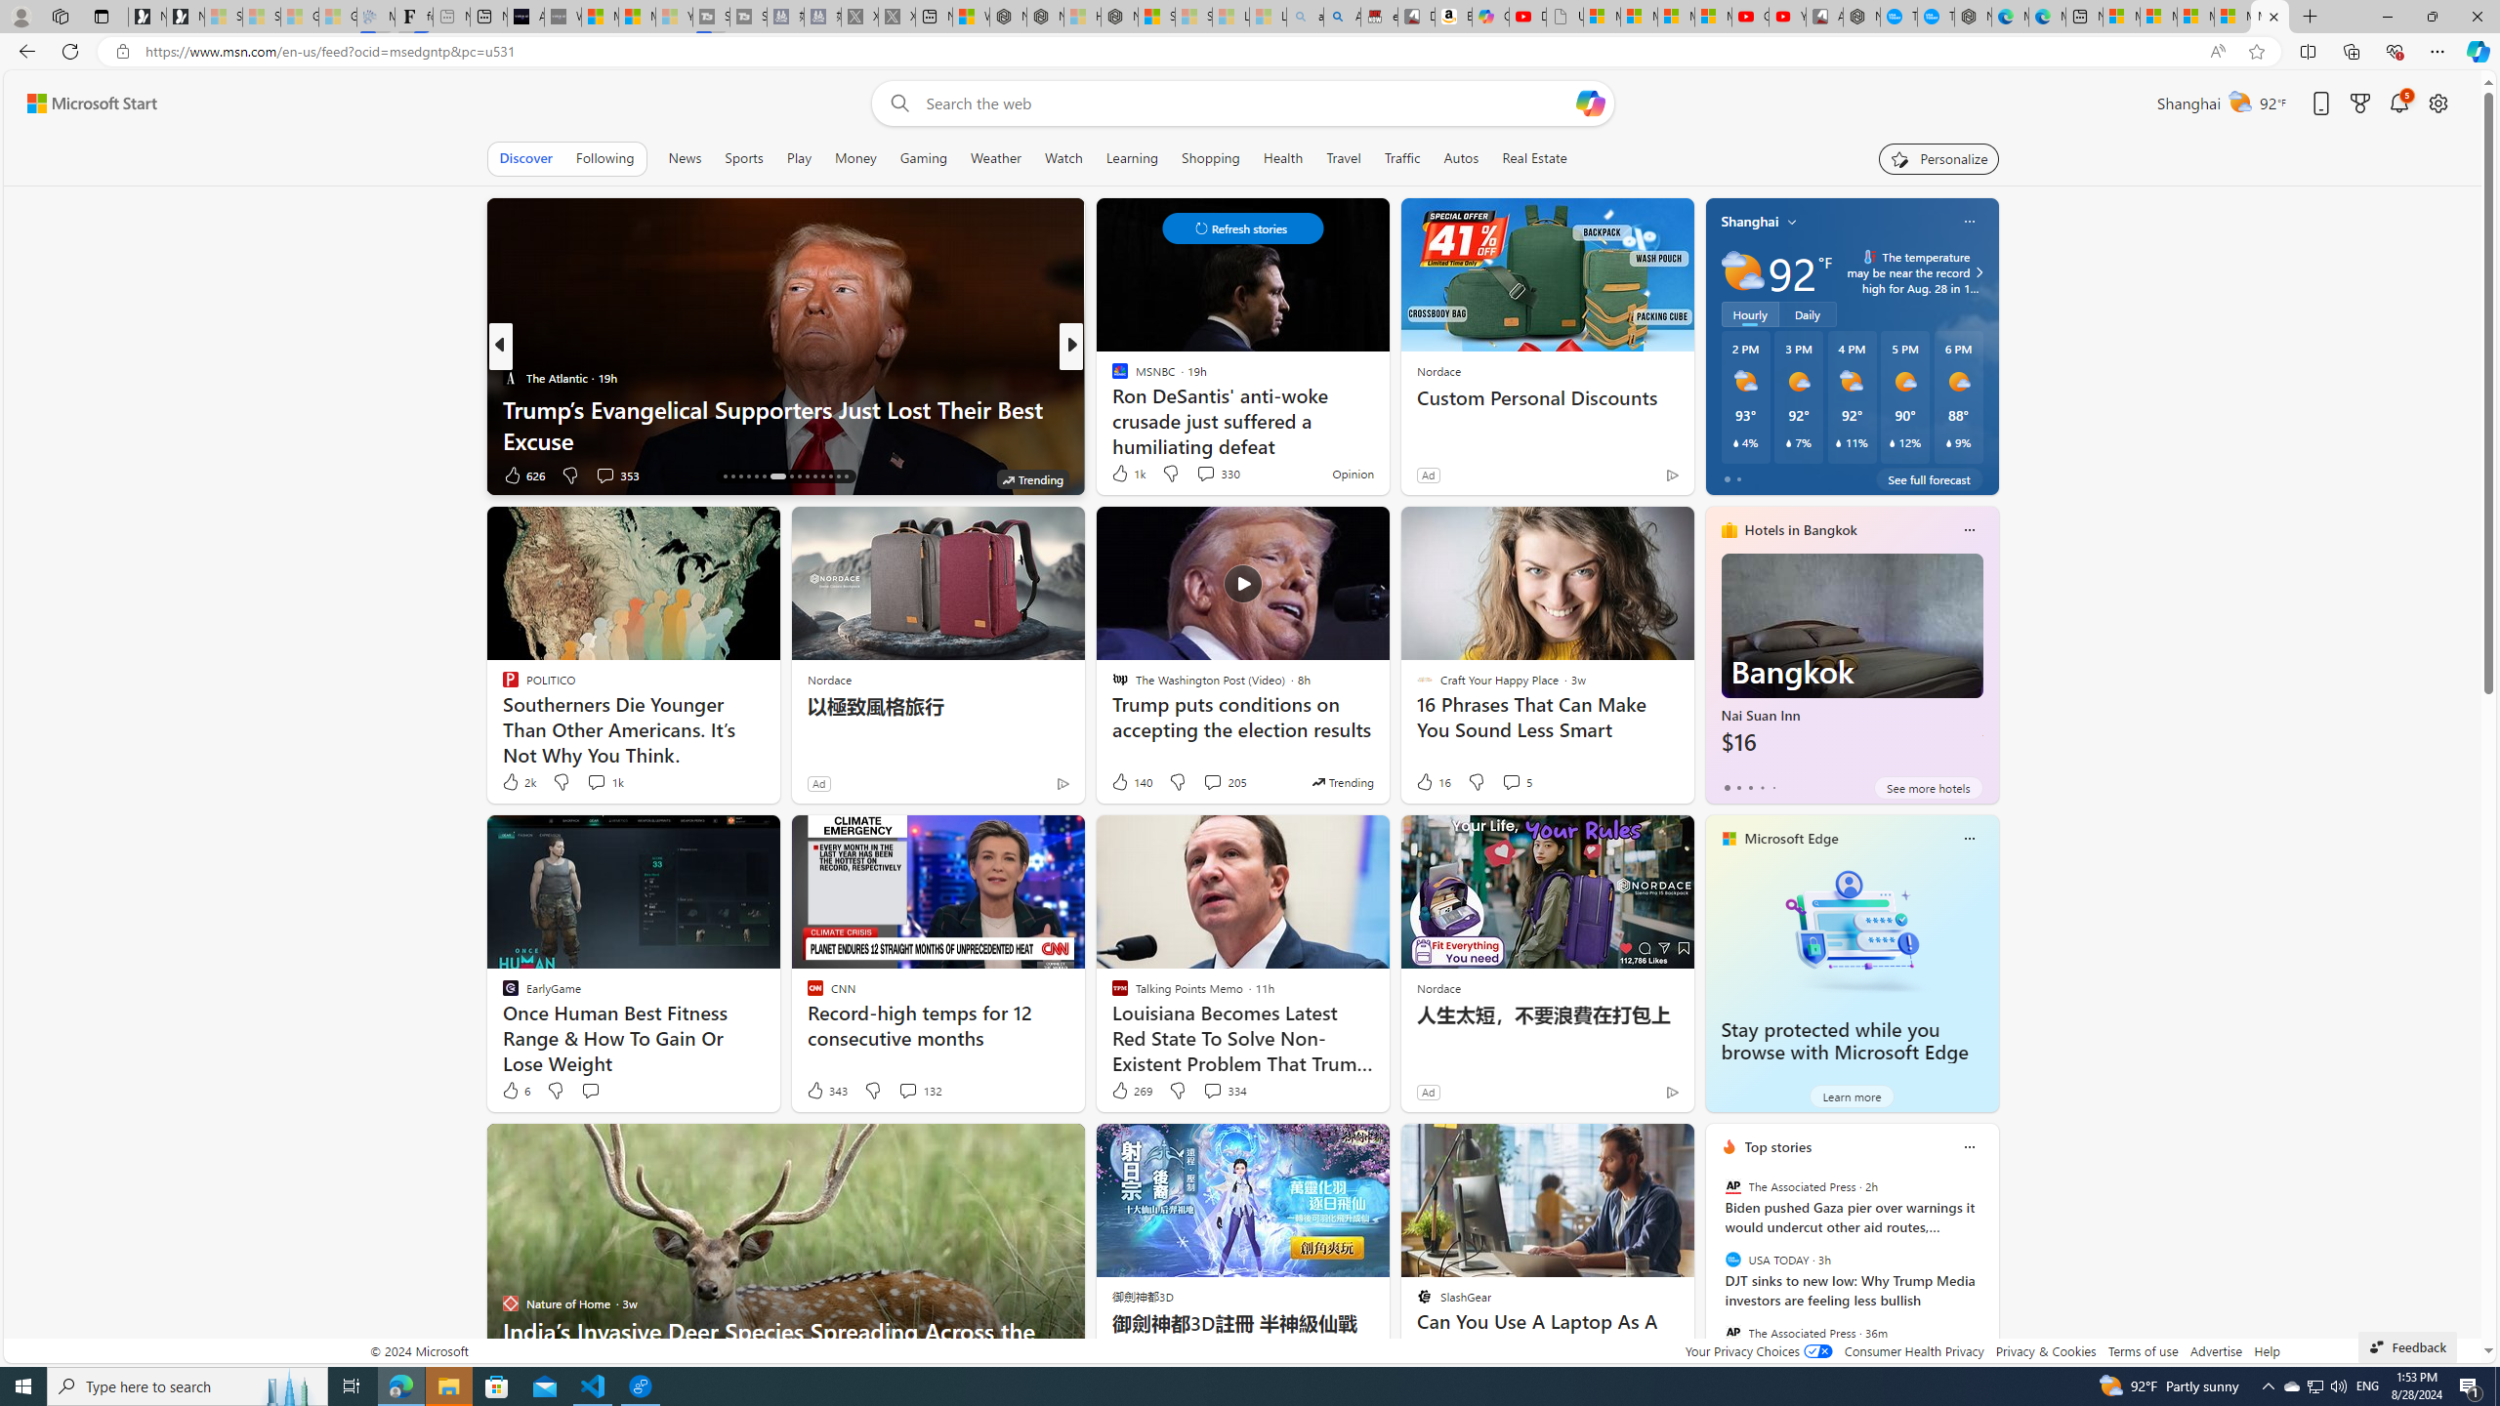 The image size is (2500, 1406). Describe the element at coordinates (1729, 530) in the screenshot. I see `hotels-header-icon` at that location.